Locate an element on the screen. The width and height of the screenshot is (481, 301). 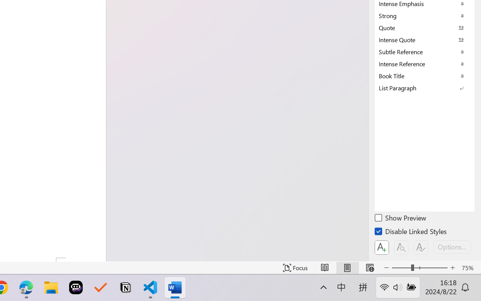
Intense Reference is located at coordinates (425, 64).